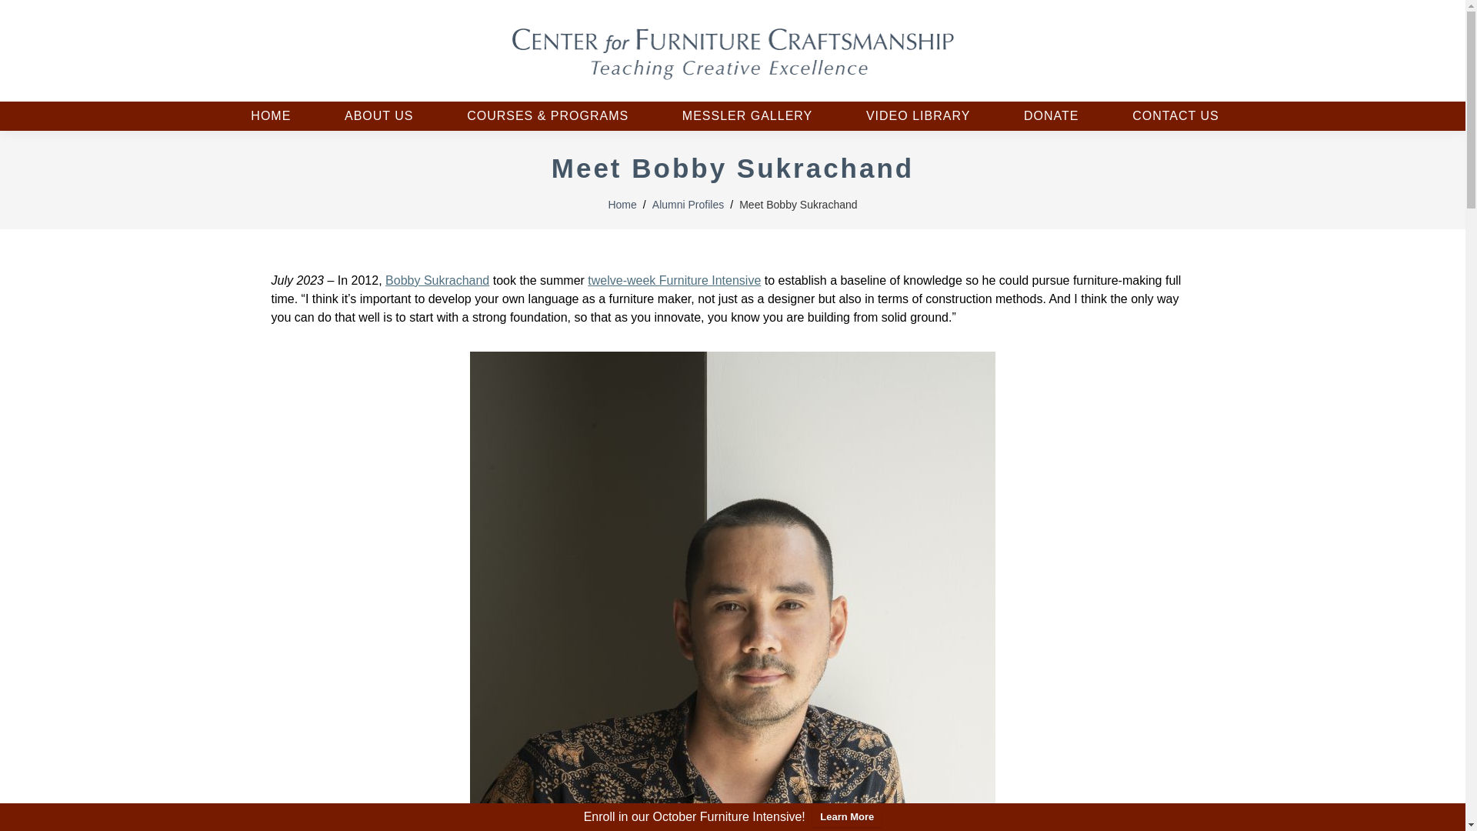  Describe the element at coordinates (688, 205) in the screenshot. I see `Alumni Profiles` at that location.